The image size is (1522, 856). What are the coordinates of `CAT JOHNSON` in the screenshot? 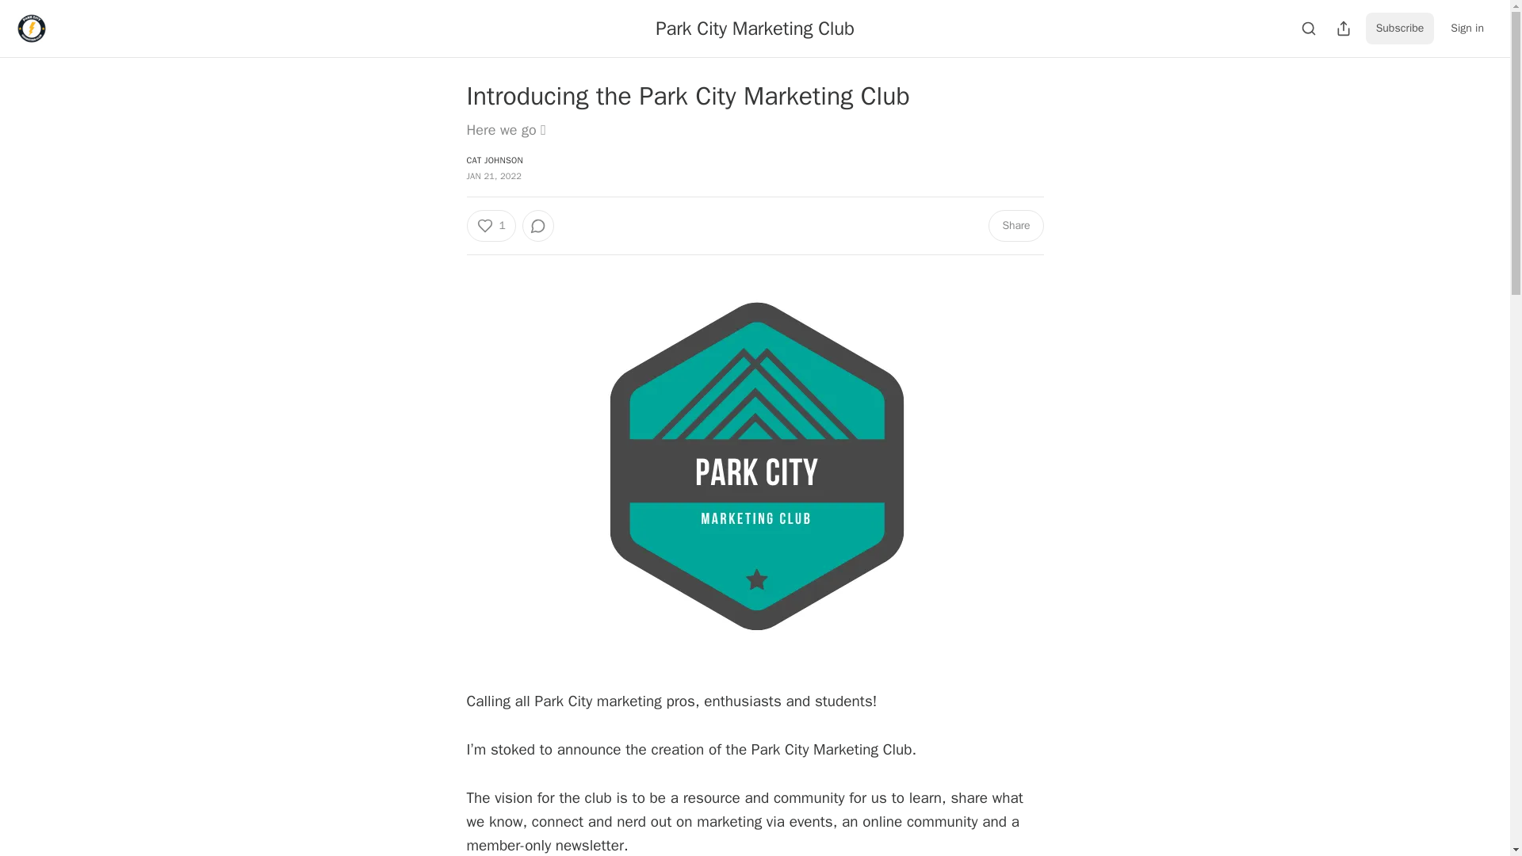 It's located at (493, 160).